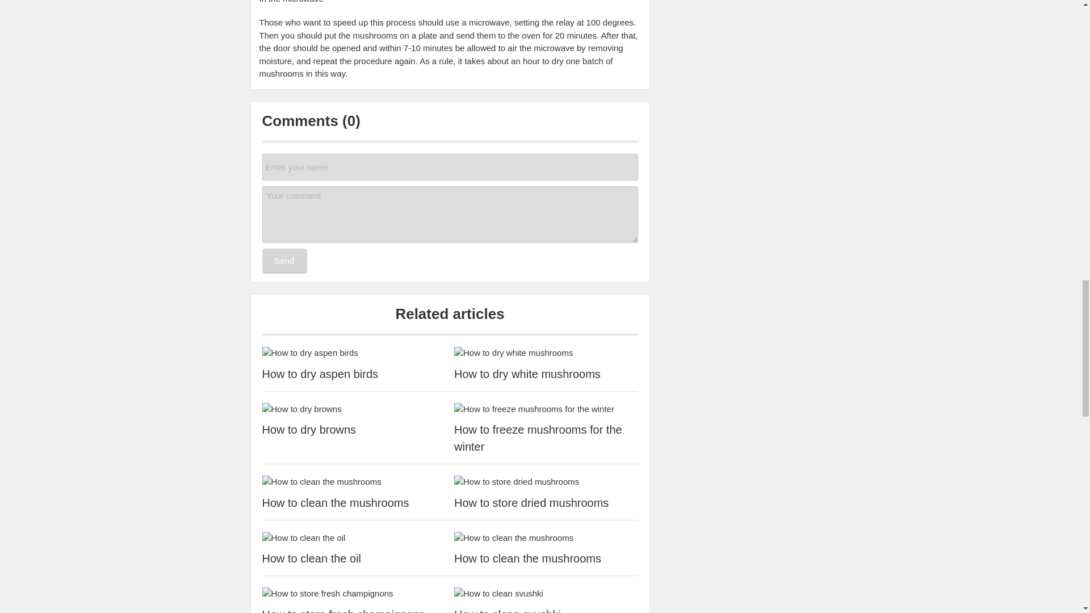 The width and height of the screenshot is (1090, 613). I want to click on How to freeze mushrooms for the winter, so click(546, 438).